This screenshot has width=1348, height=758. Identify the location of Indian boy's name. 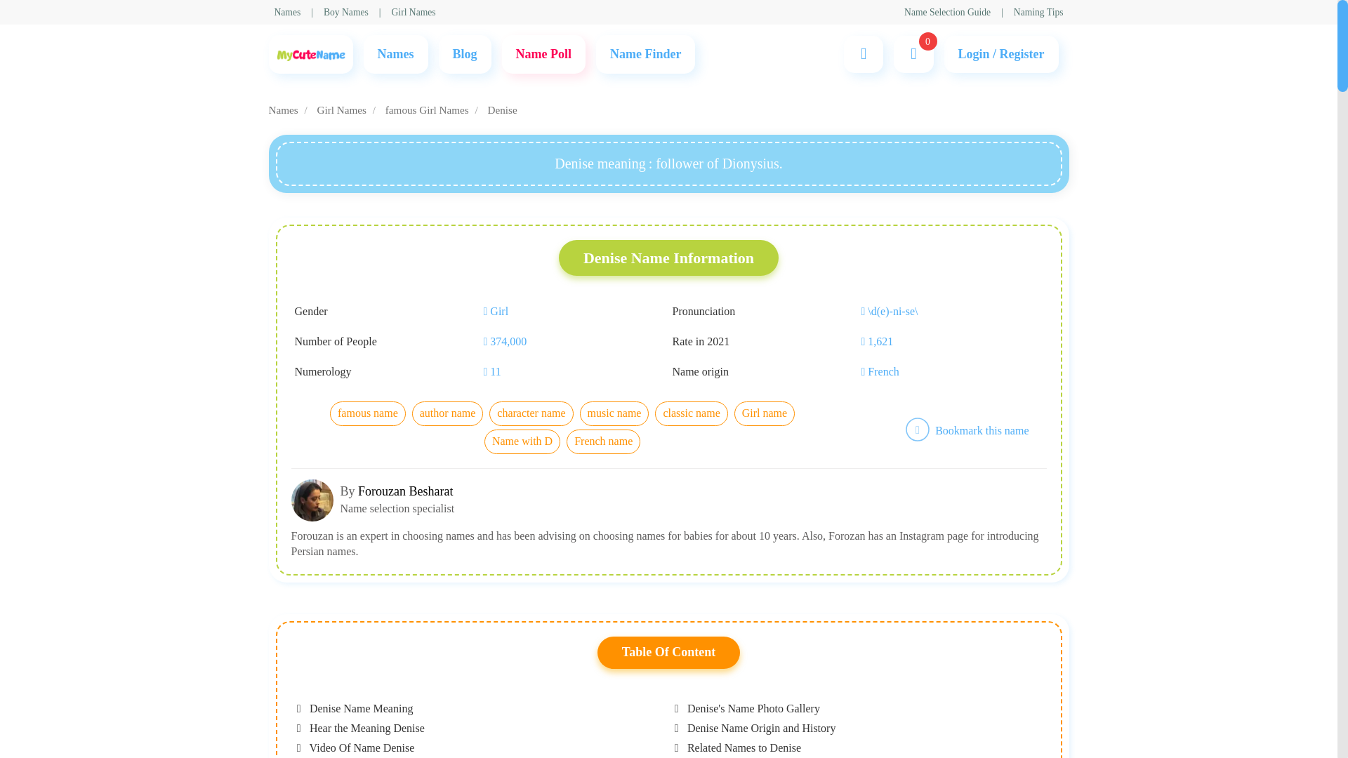
(475, 236).